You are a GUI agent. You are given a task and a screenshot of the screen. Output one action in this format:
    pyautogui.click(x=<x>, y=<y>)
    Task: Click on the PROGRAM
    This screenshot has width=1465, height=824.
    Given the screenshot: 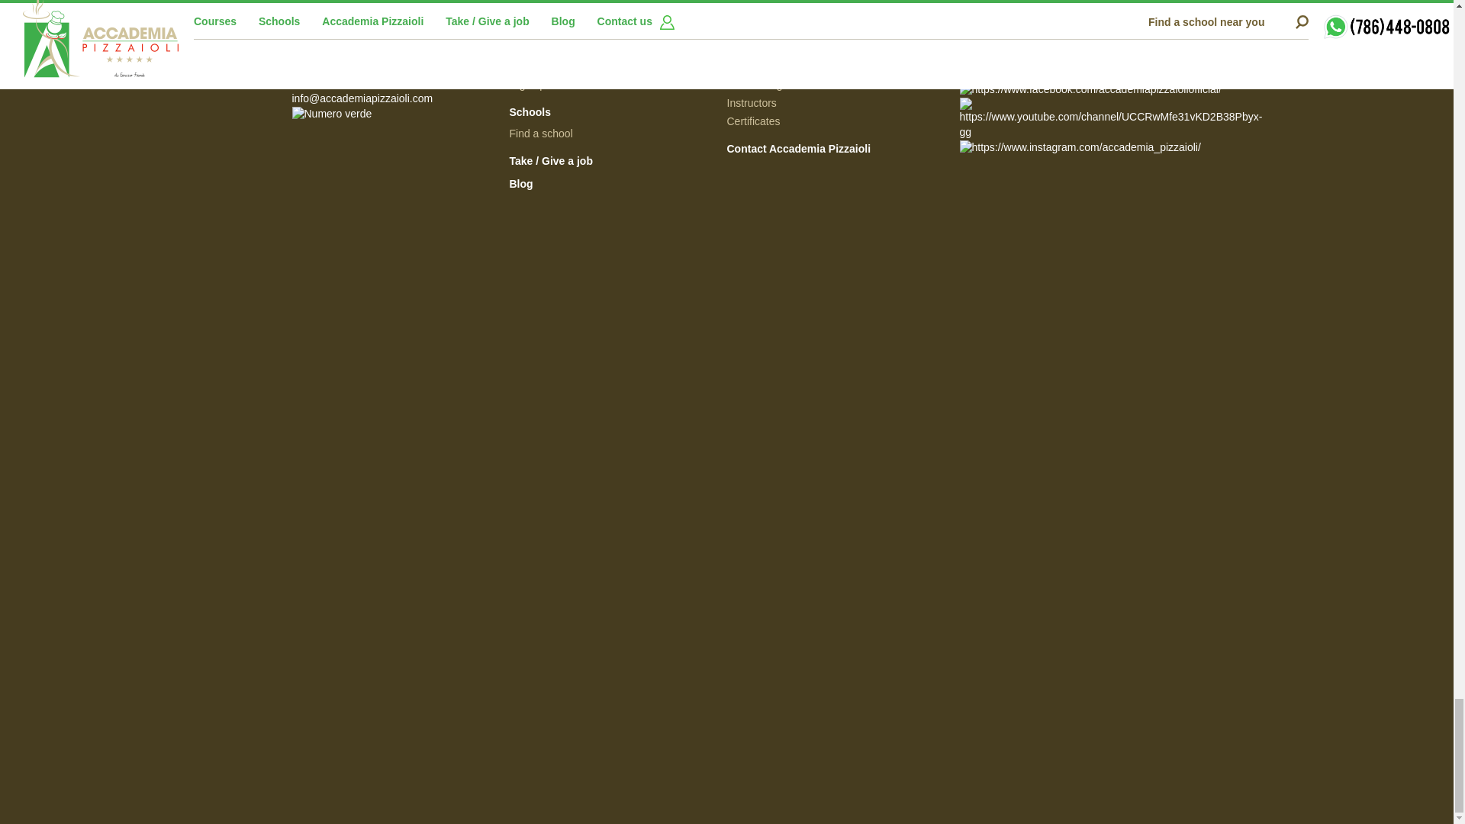 What is the action you would take?
    pyautogui.click(x=60, y=178)
    